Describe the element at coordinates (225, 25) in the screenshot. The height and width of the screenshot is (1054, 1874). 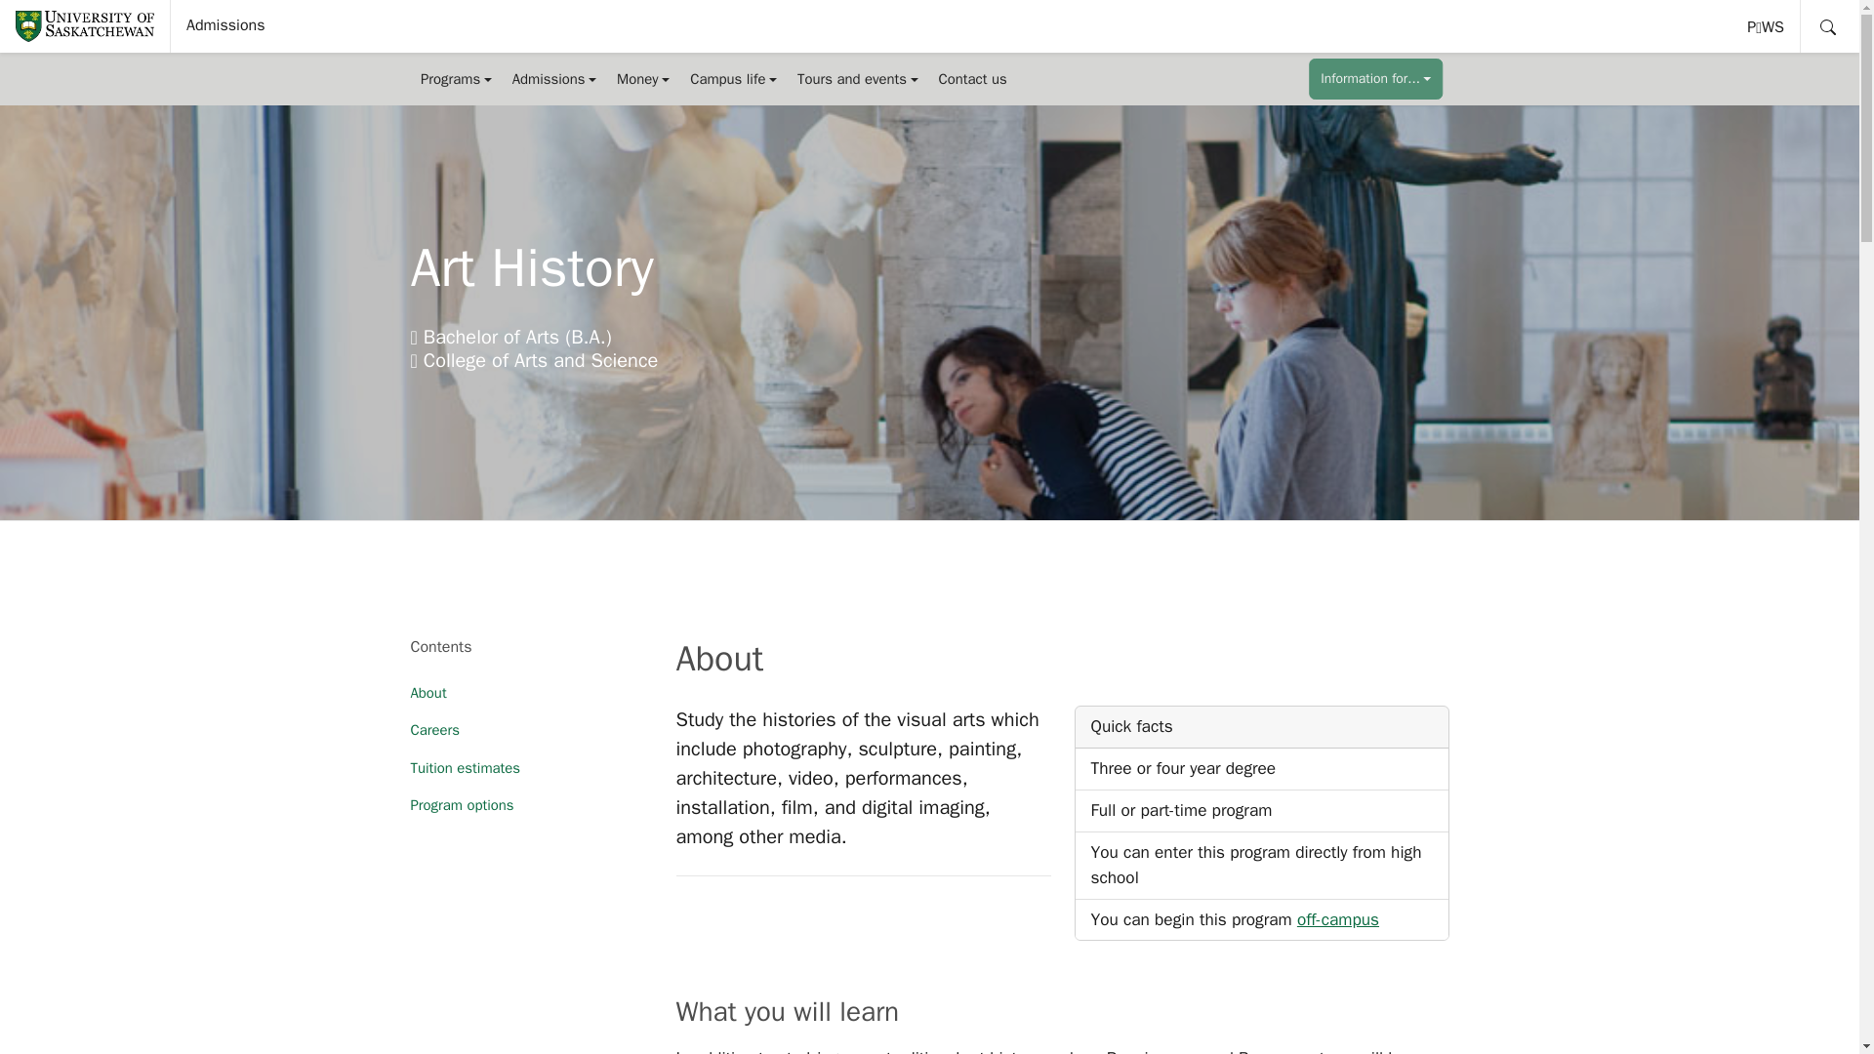
I see `Admissions` at that location.